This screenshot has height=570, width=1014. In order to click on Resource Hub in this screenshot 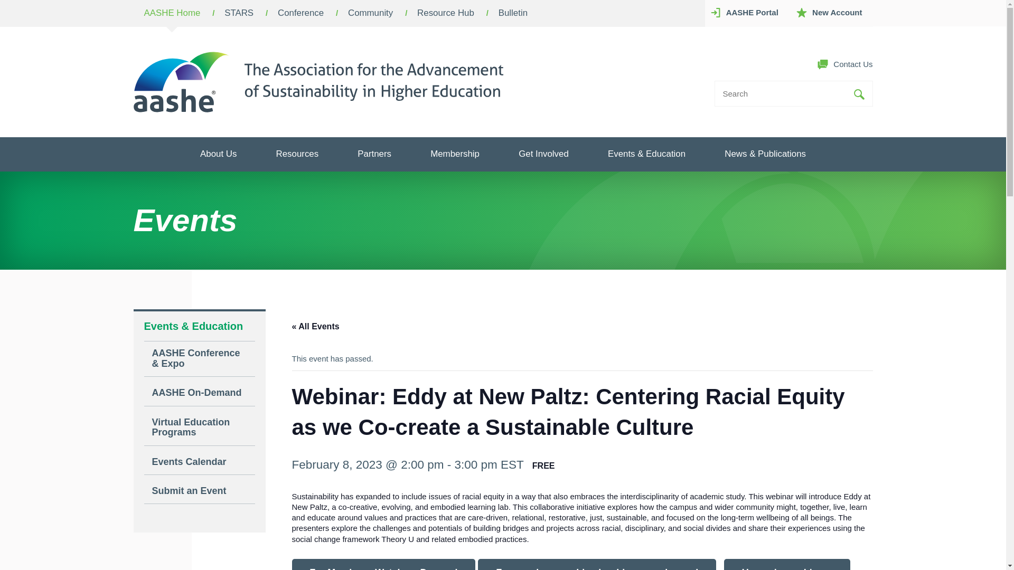, I will do `click(446, 13)`.